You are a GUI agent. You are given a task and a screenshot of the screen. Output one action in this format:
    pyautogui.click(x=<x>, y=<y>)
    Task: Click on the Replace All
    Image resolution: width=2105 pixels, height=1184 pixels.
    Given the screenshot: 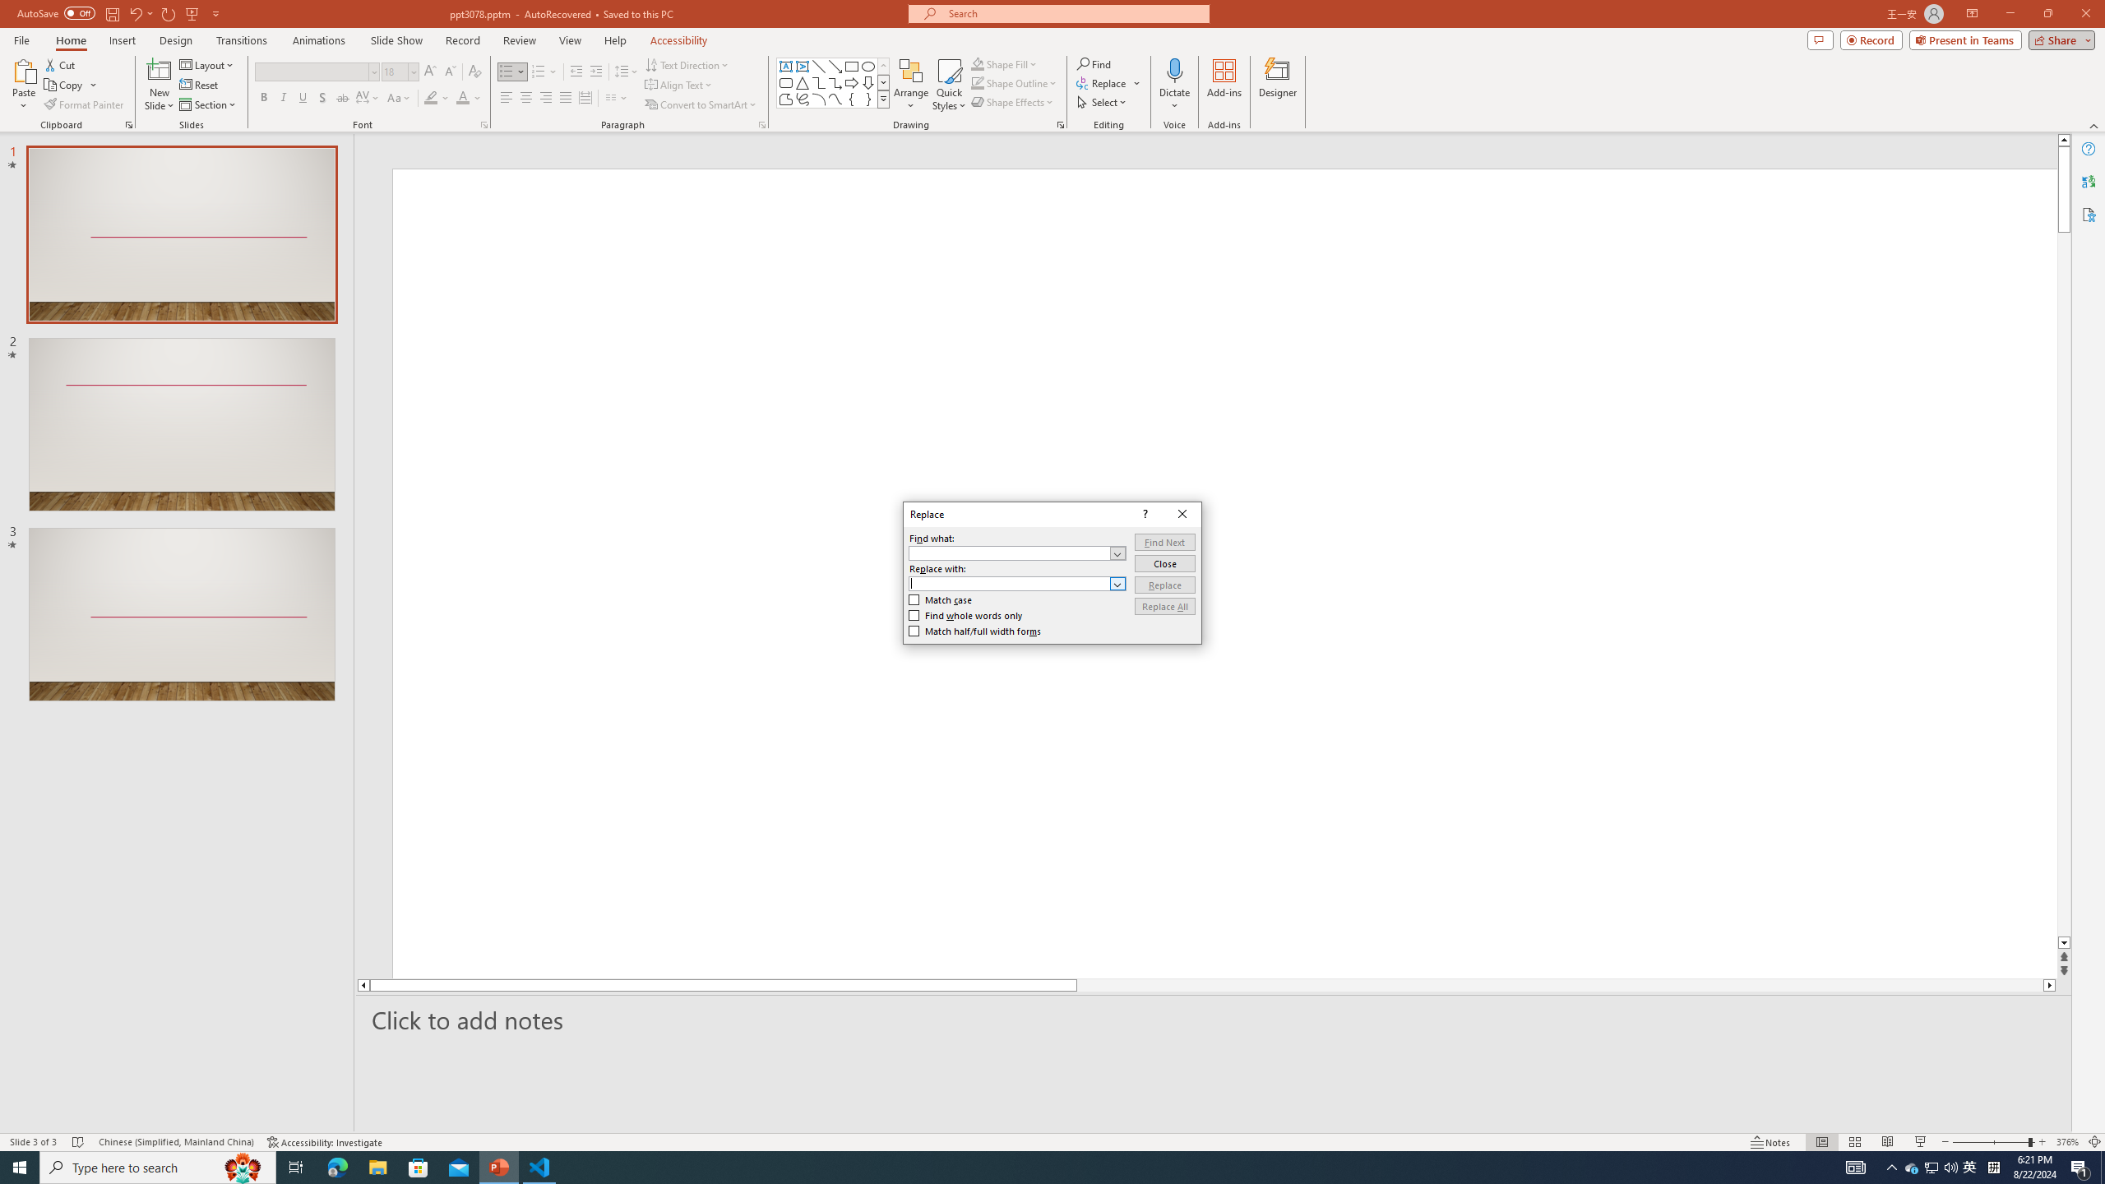 What is the action you would take?
    pyautogui.click(x=1164, y=605)
    